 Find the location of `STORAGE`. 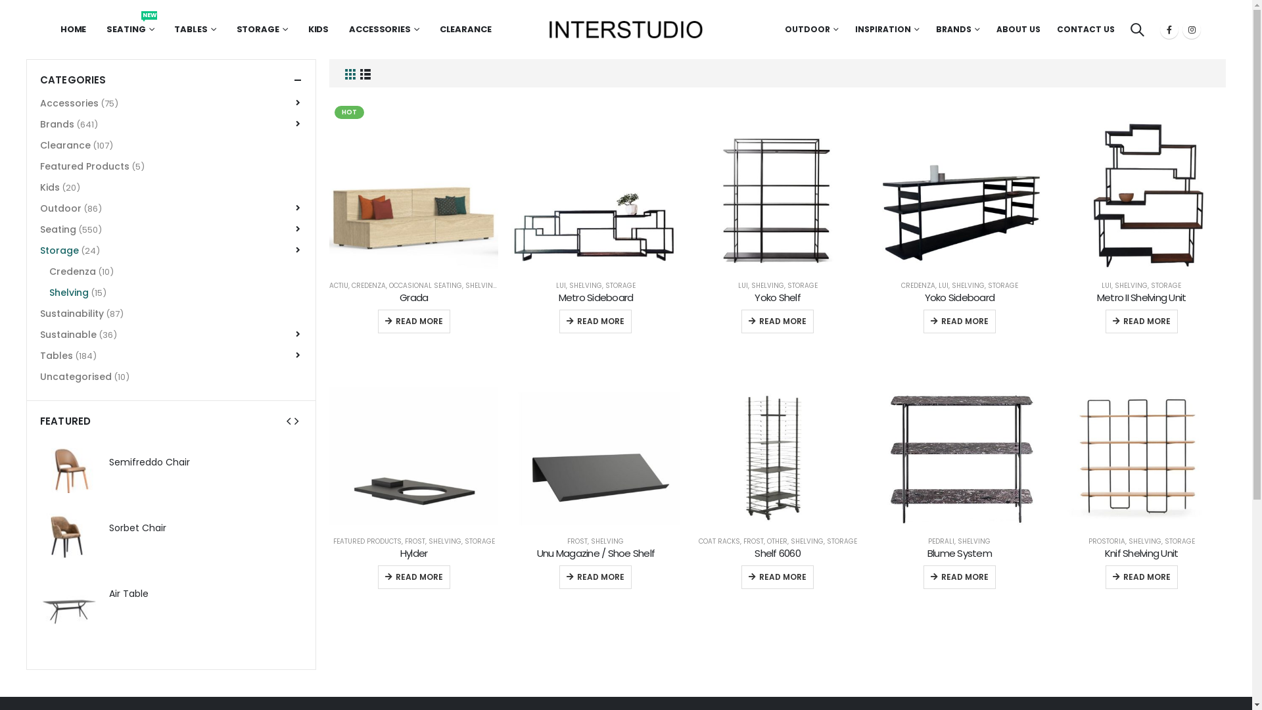

STORAGE is located at coordinates (1166, 285).